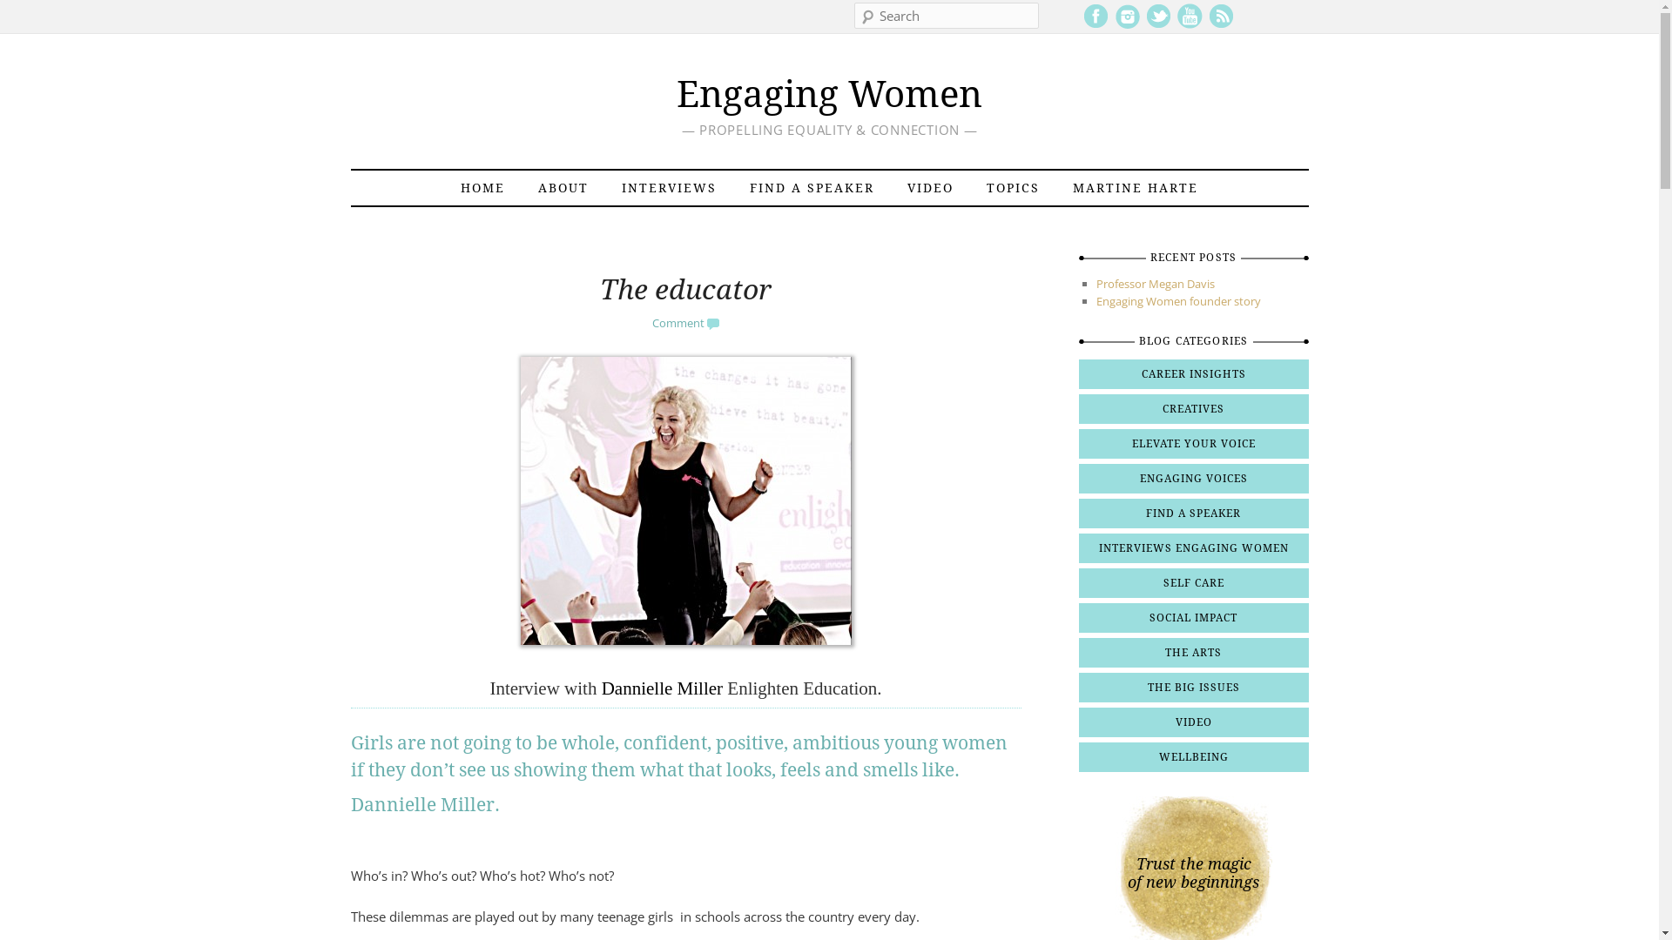  What do you see at coordinates (1136, 188) in the screenshot?
I see `MARTINE HARTE` at bounding box center [1136, 188].